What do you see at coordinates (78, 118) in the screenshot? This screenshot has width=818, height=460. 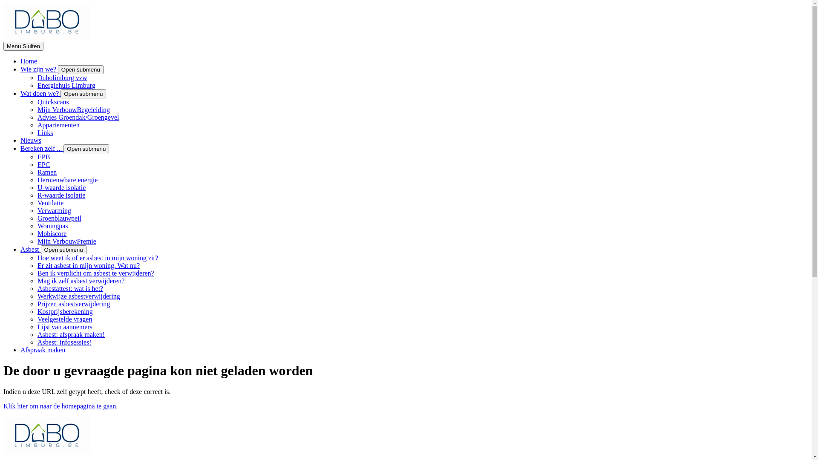 I see `Advies Groendak/Groengevel` at bounding box center [78, 118].